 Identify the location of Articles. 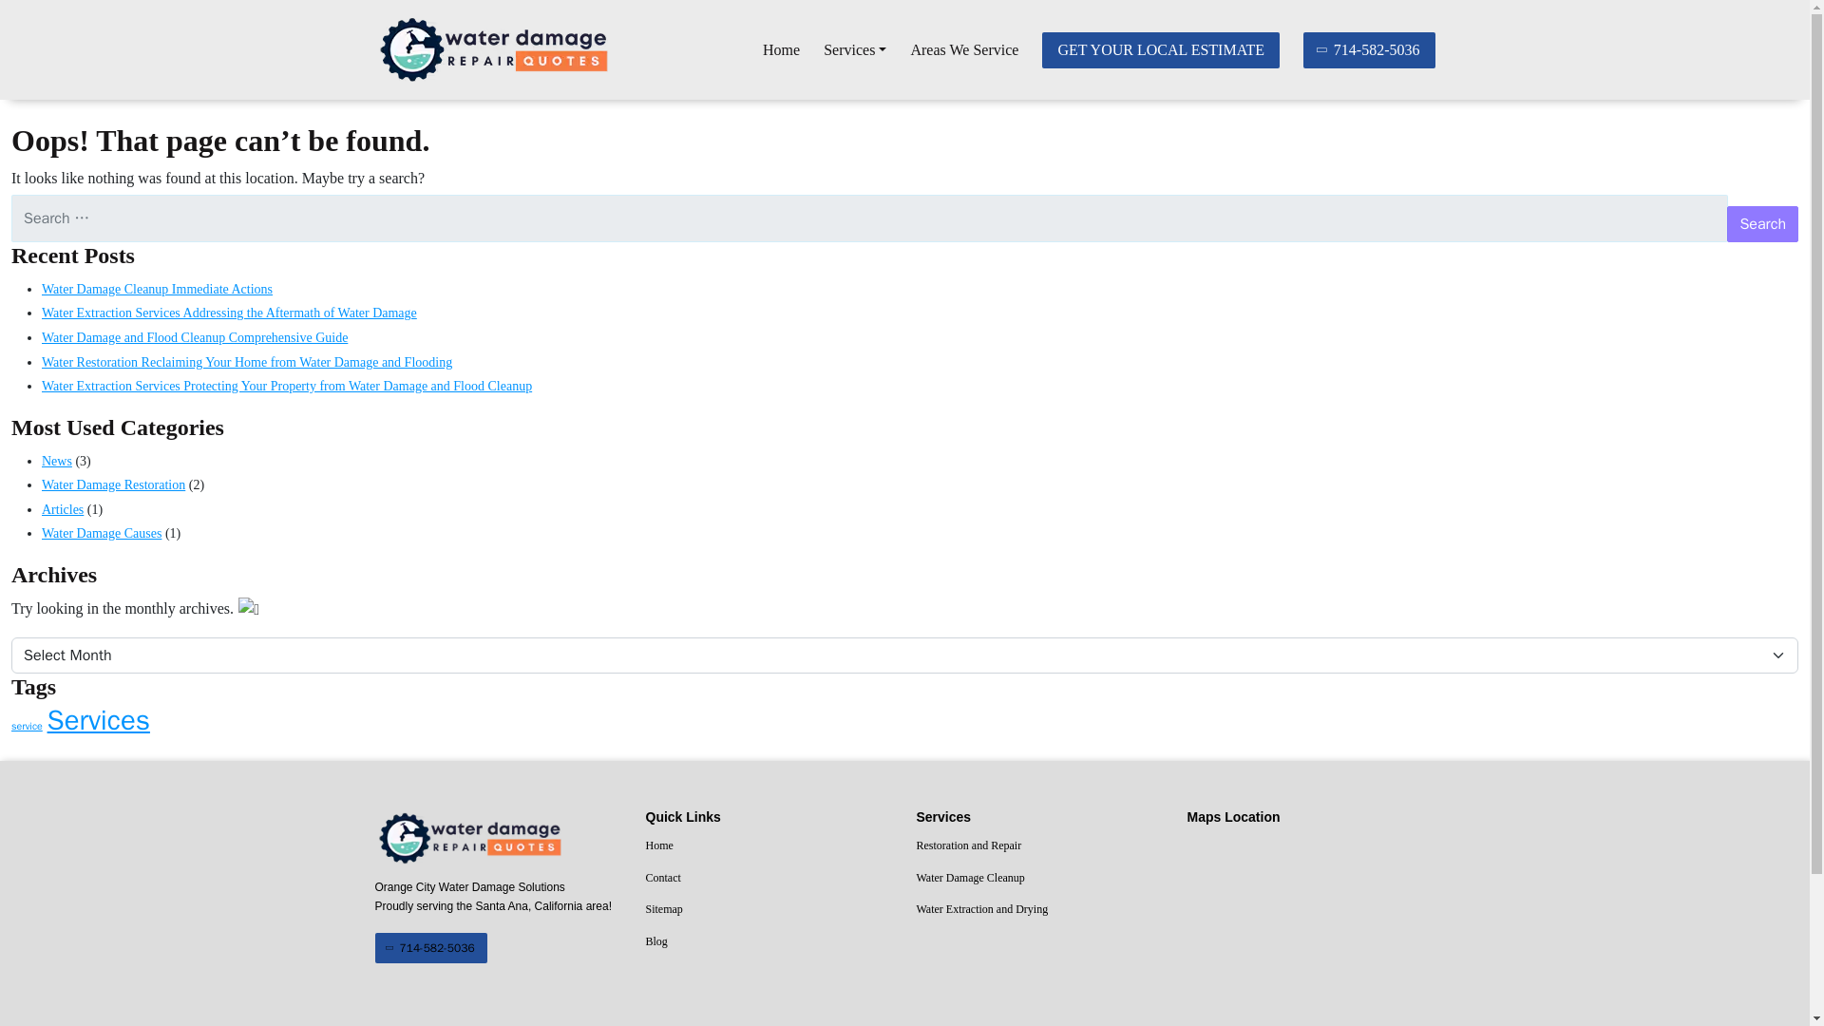
(63, 509).